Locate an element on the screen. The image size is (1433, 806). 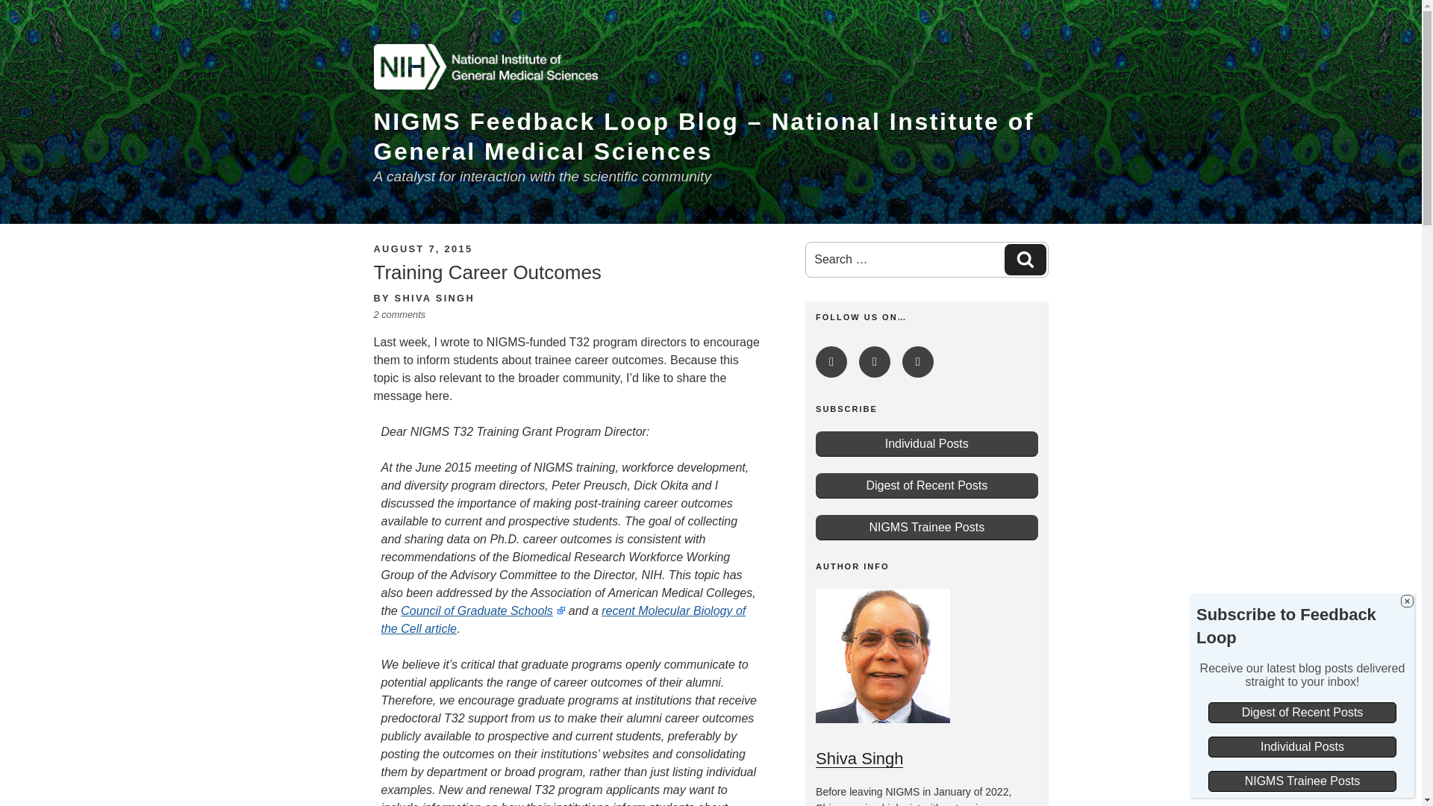
Council of Graduate Schools is located at coordinates (874, 362).